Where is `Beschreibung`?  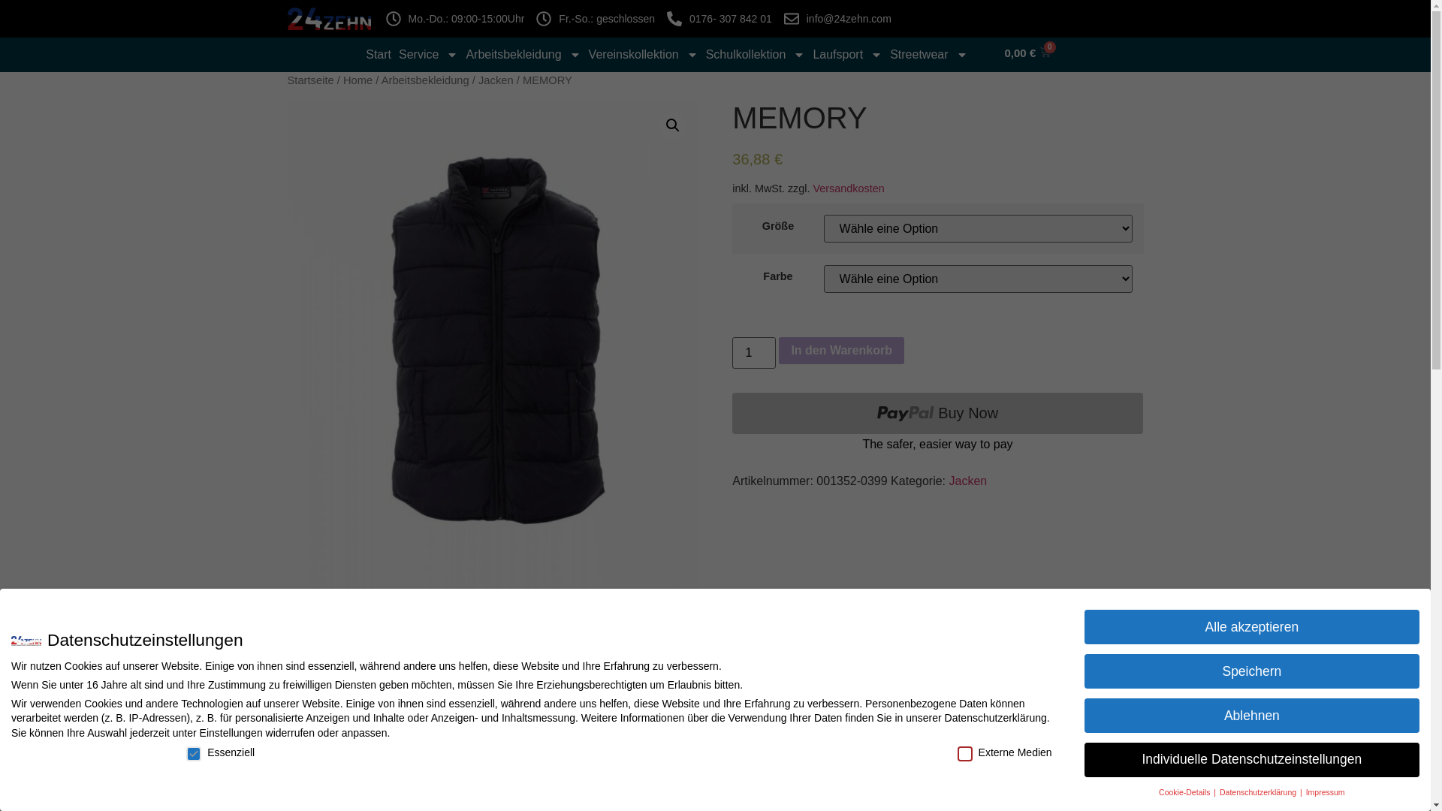 Beschreibung is located at coordinates (348, 756).